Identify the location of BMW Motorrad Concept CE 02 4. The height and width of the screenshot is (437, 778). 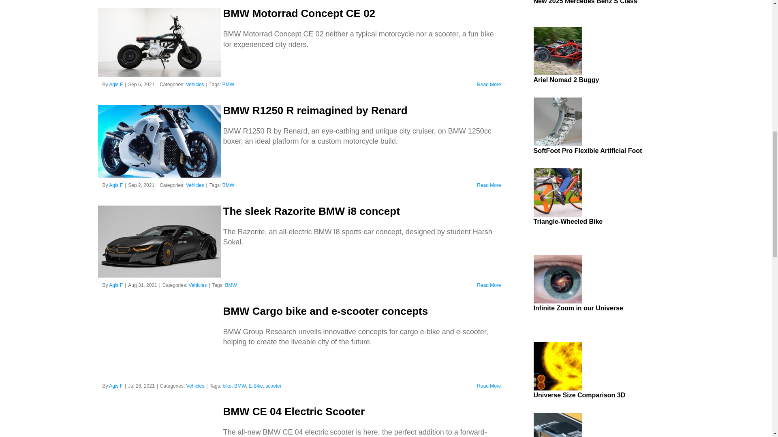
(159, 42).